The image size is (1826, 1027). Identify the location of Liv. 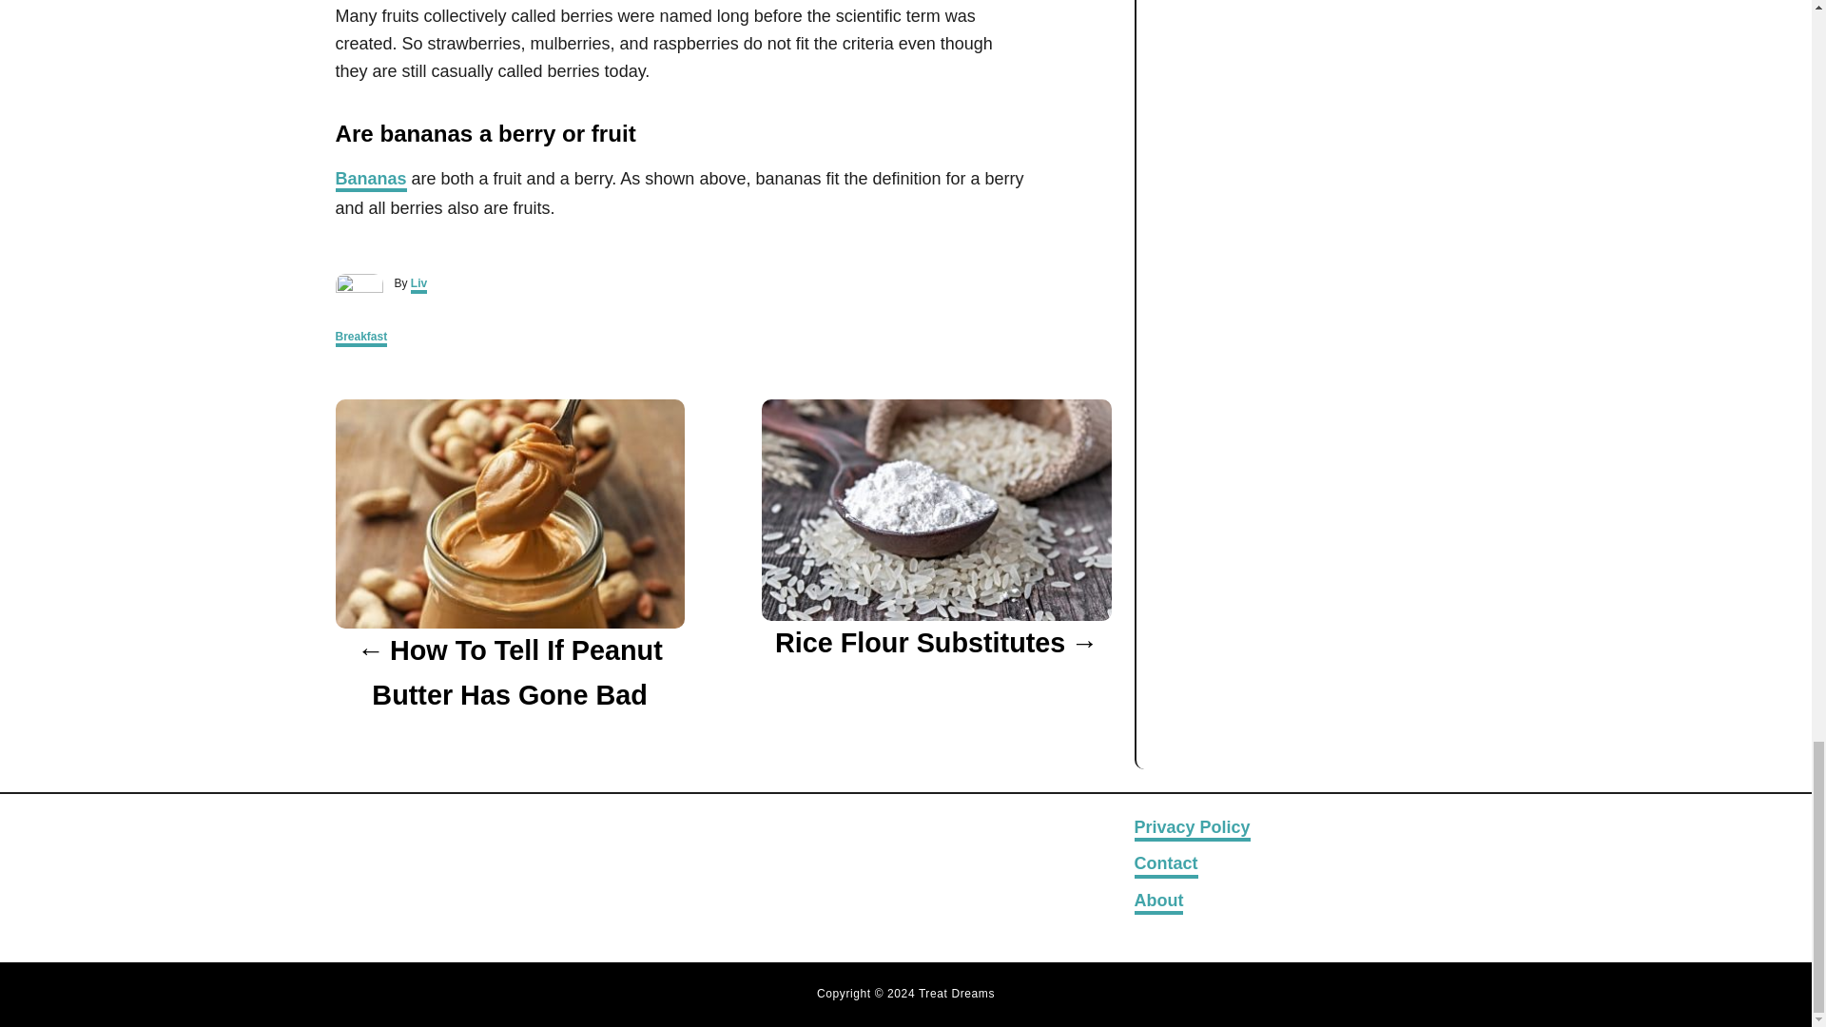
(418, 284).